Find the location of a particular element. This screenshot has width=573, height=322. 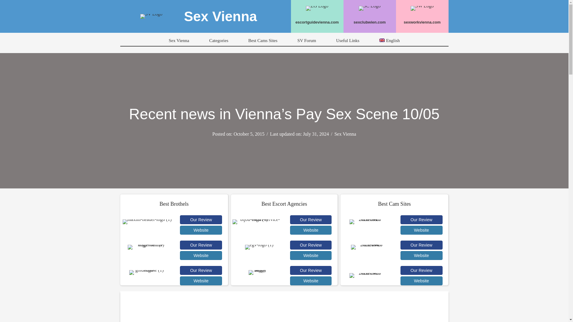

sexclubwien.com is located at coordinates (369, 22).